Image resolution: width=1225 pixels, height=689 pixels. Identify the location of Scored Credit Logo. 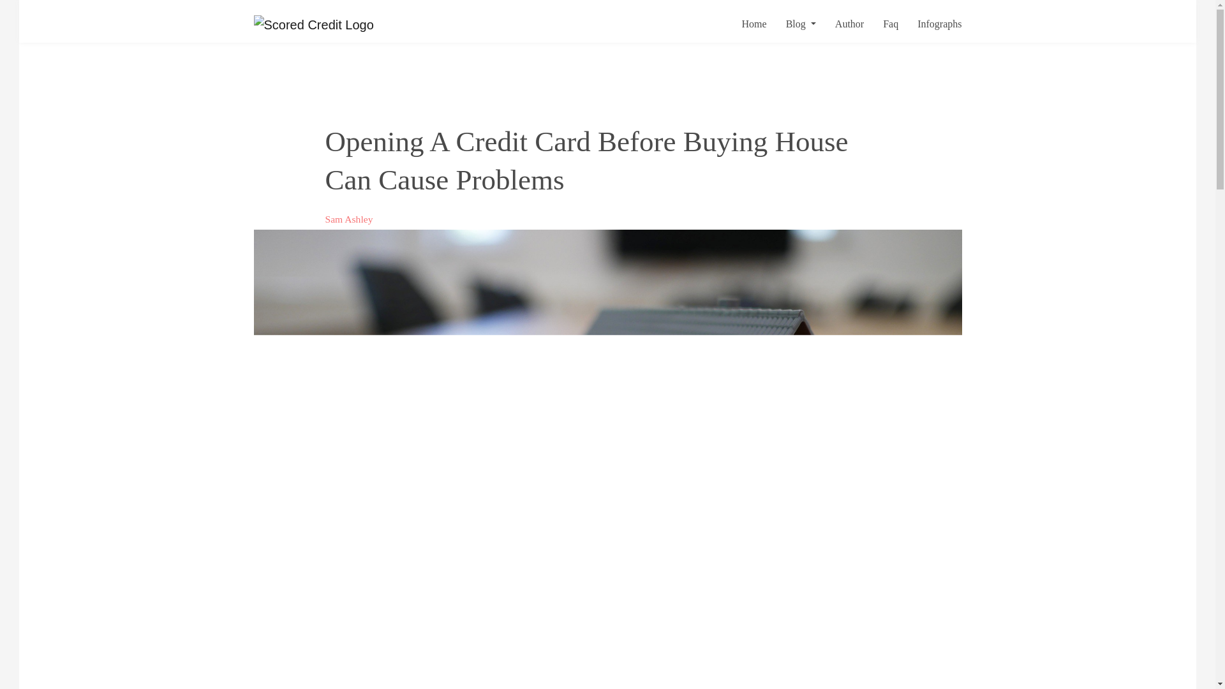
(313, 24).